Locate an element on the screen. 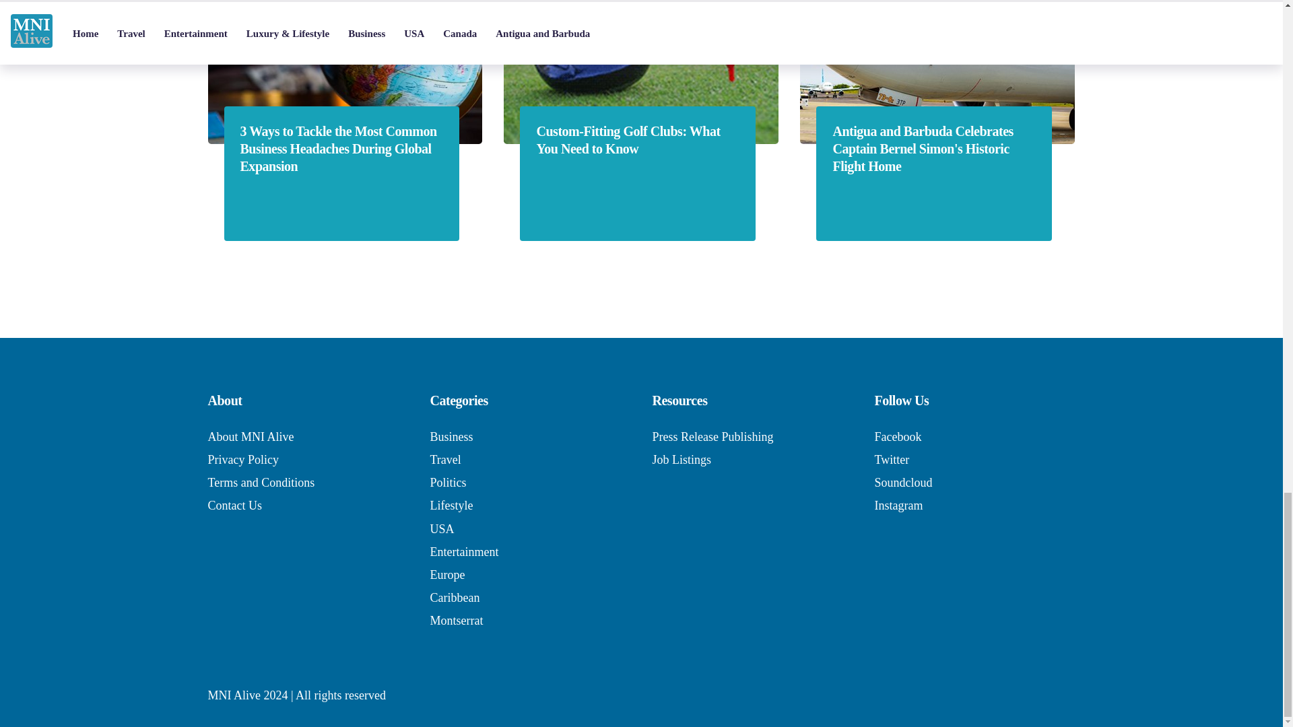 The image size is (1293, 727). USA is located at coordinates (441, 529).